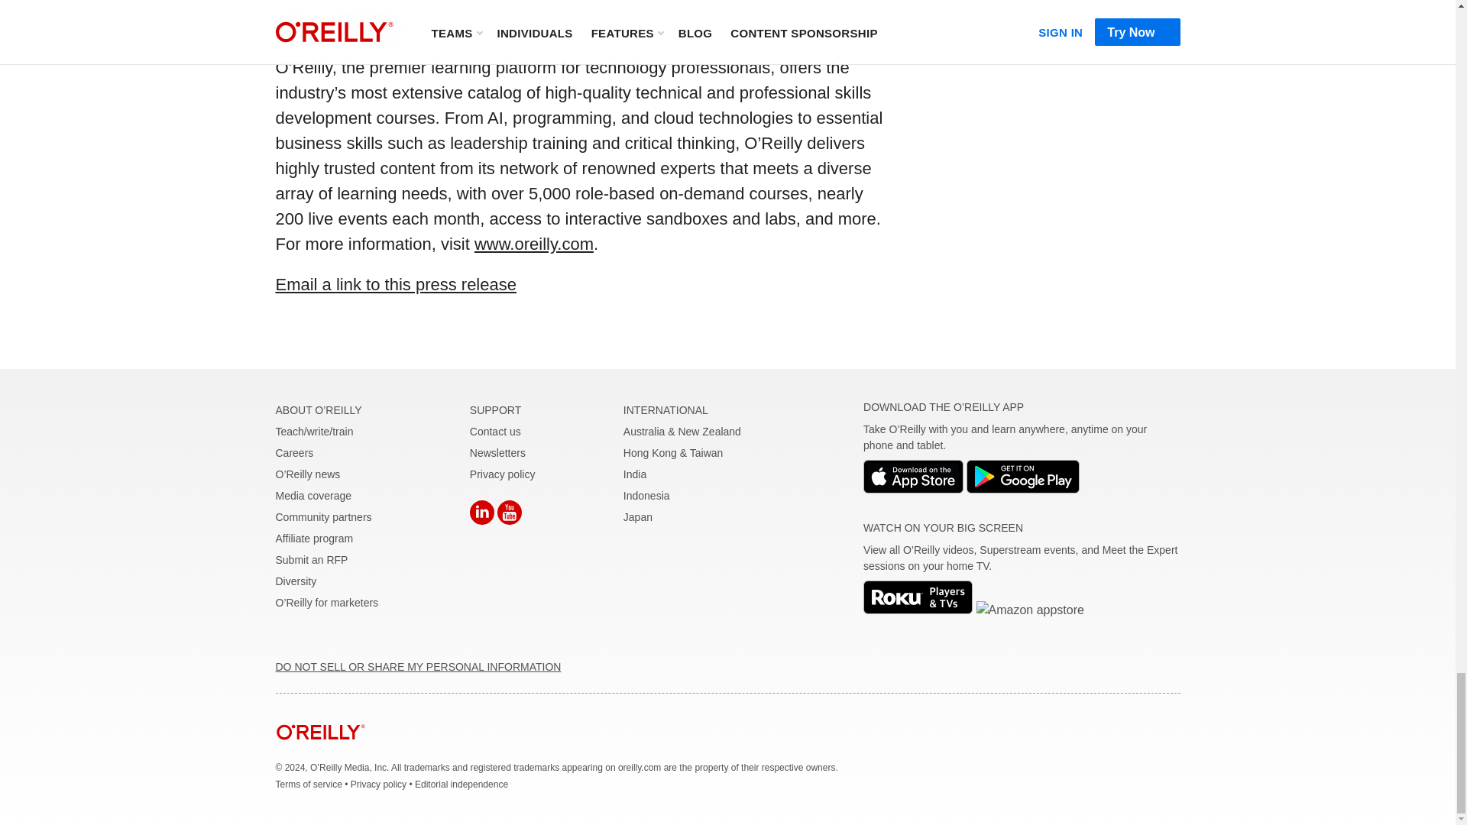 This screenshot has height=825, width=1467. What do you see at coordinates (294, 452) in the screenshot?
I see `Careers` at bounding box center [294, 452].